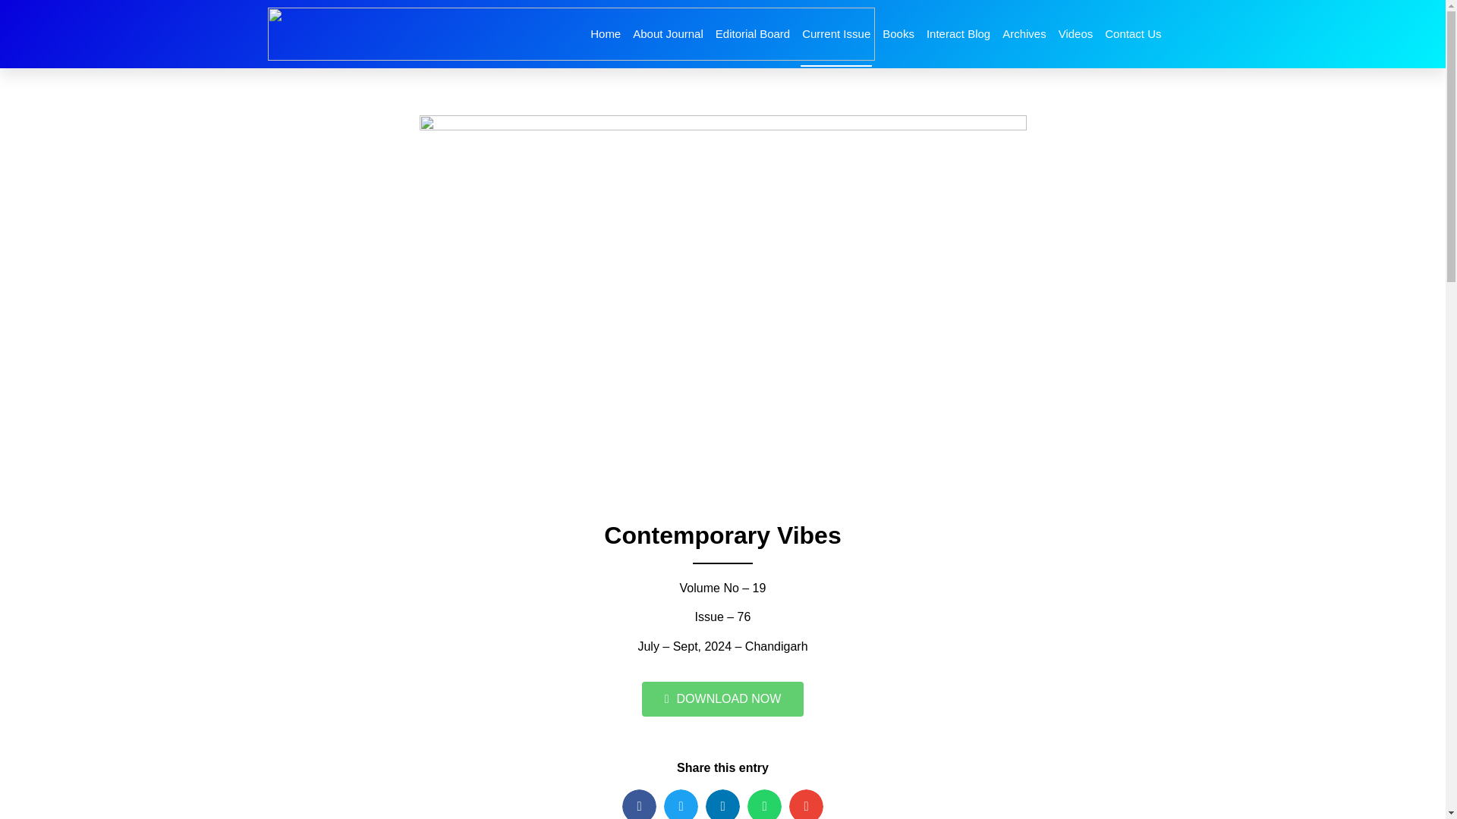 This screenshot has height=819, width=1457. I want to click on Current Issue, so click(835, 33).